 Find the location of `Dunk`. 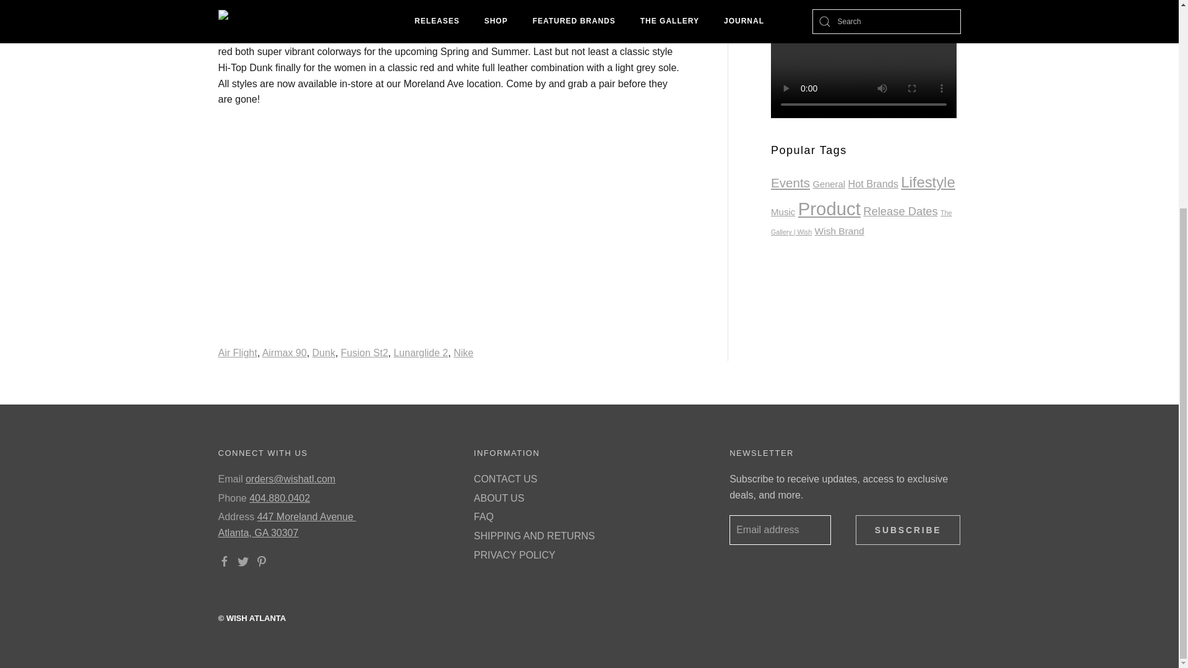

Dunk is located at coordinates (323, 353).